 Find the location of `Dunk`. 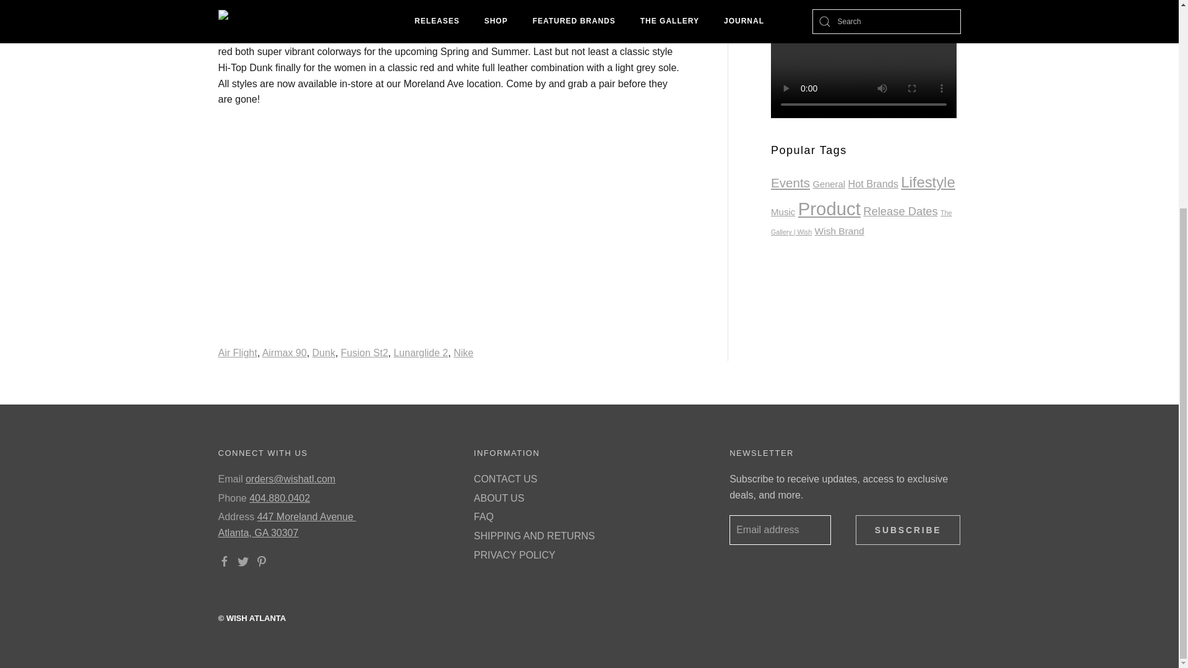

Dunk is located at coordinates (323, 353).